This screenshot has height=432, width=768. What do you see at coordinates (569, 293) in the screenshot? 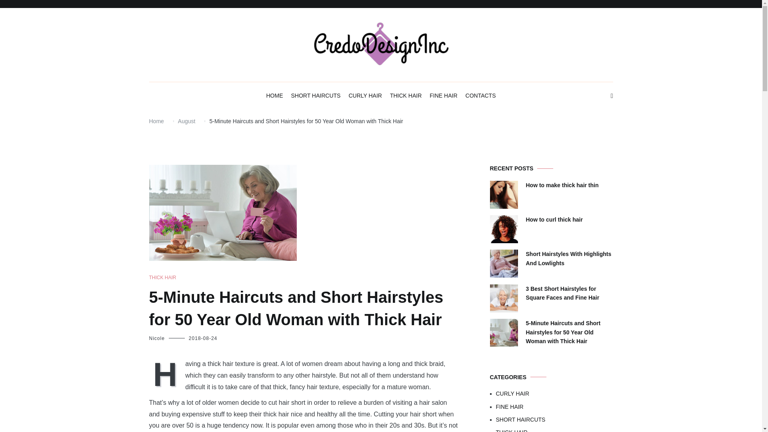
I see `3 Best Short Hairstyles for Square Faces and Fine Hair` at bounding box center [569, 293].